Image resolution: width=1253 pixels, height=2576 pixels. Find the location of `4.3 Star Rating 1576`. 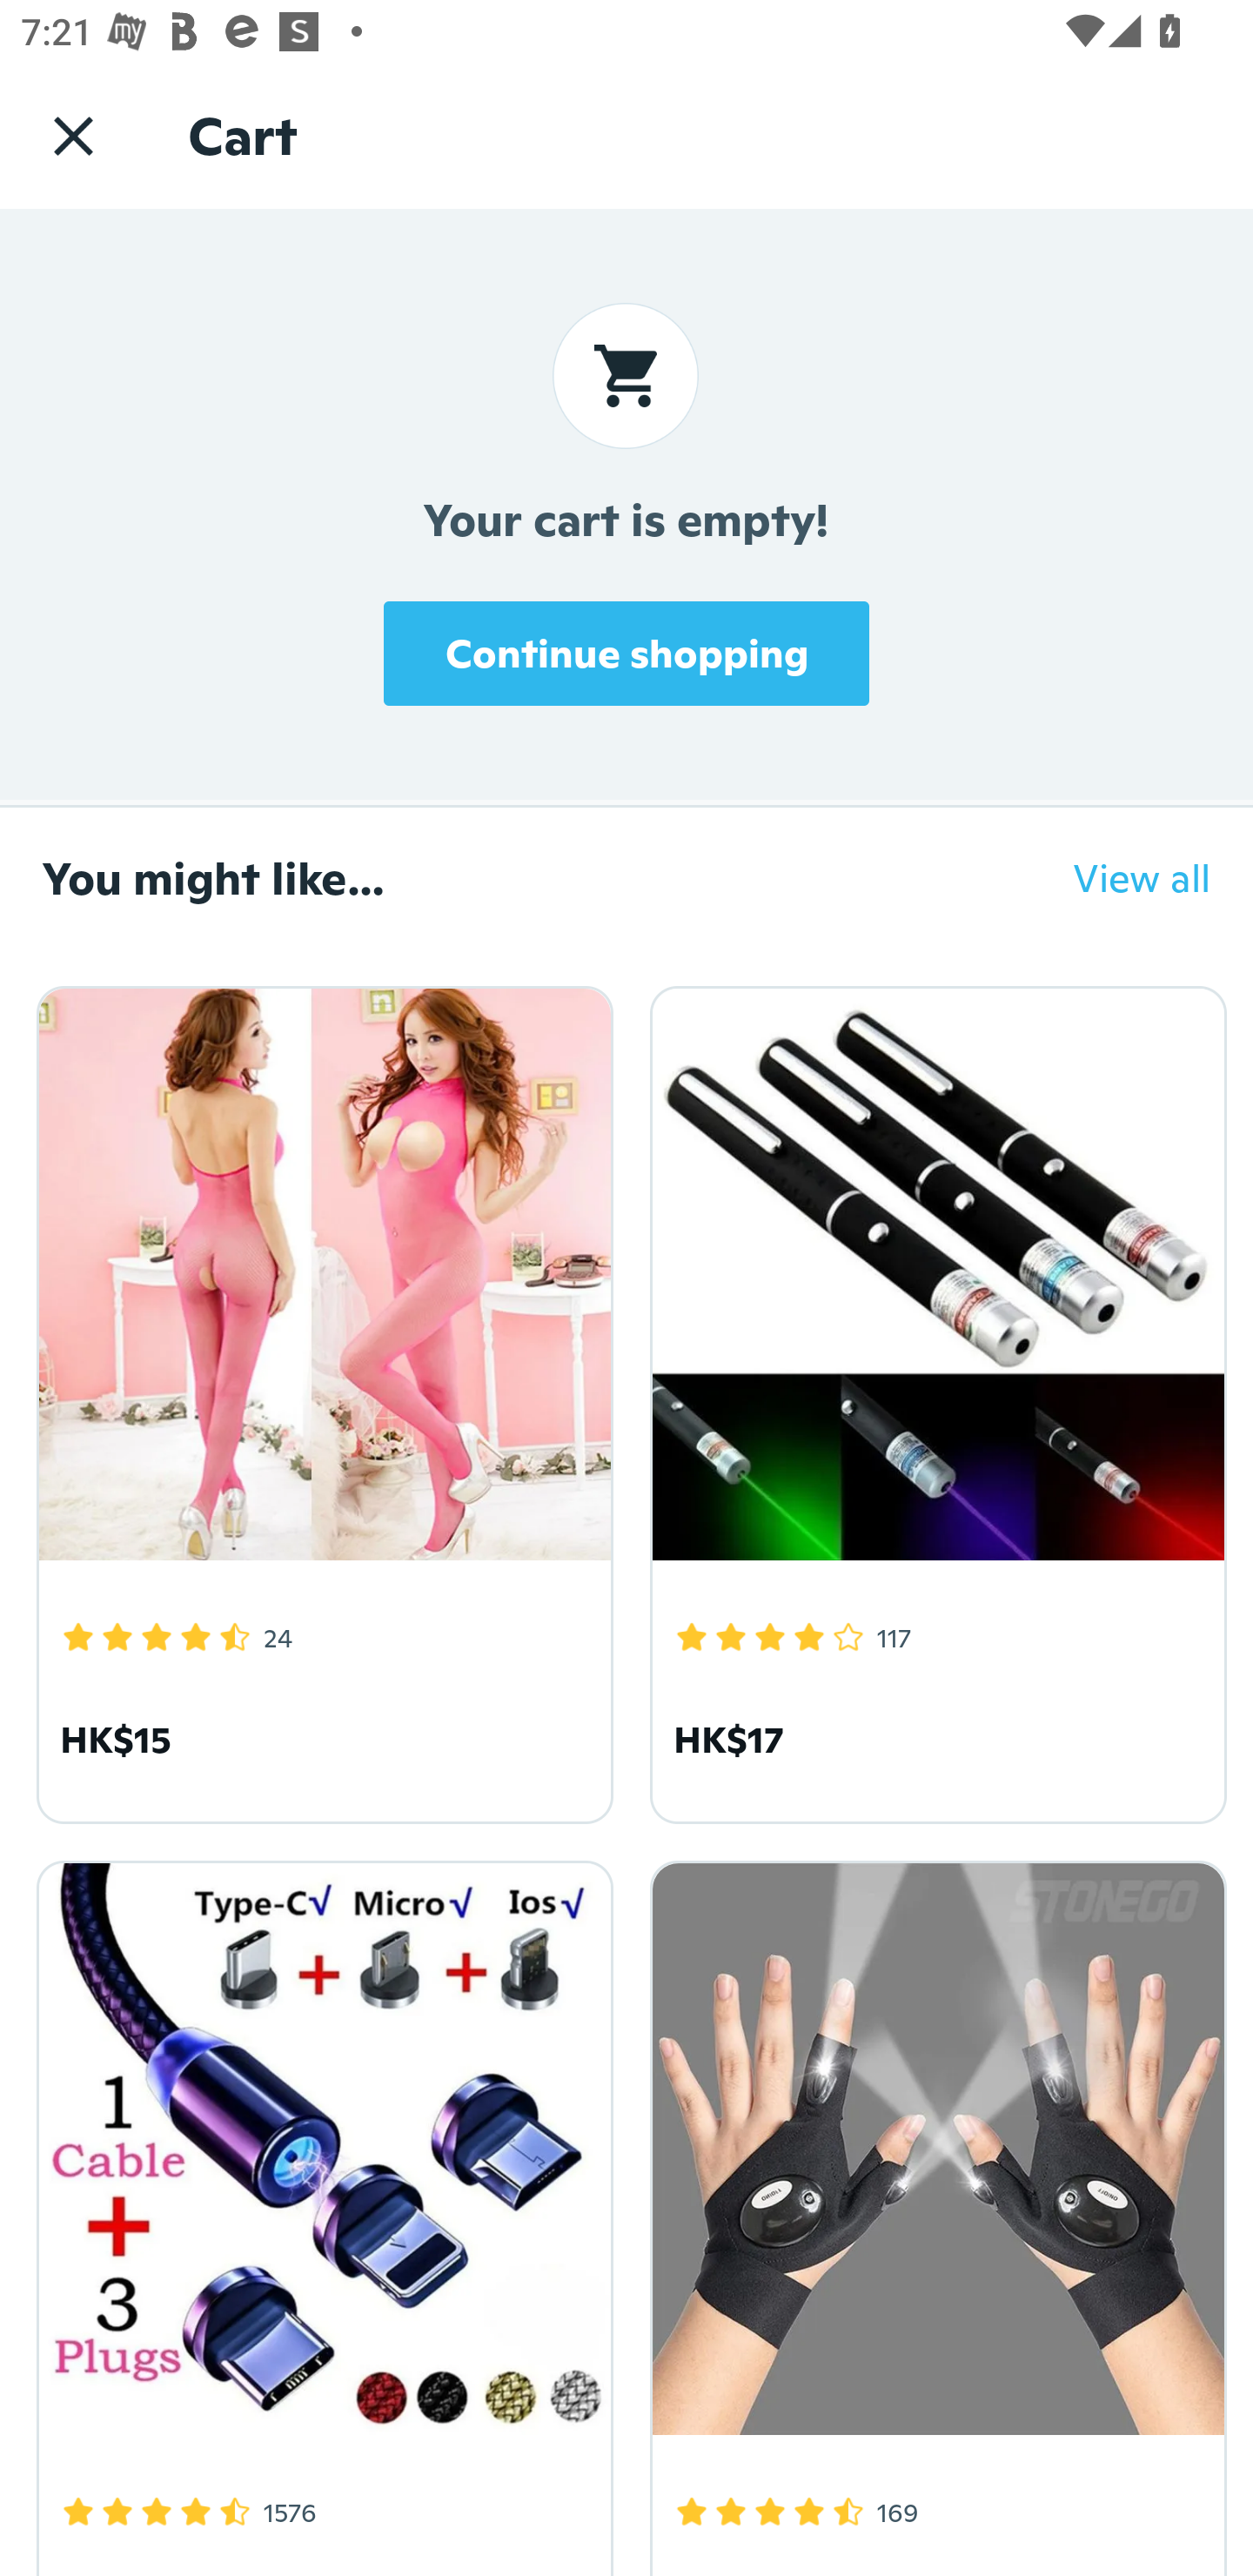

4.3 Star Rating 1576 is located at coordinates (320, 2212).